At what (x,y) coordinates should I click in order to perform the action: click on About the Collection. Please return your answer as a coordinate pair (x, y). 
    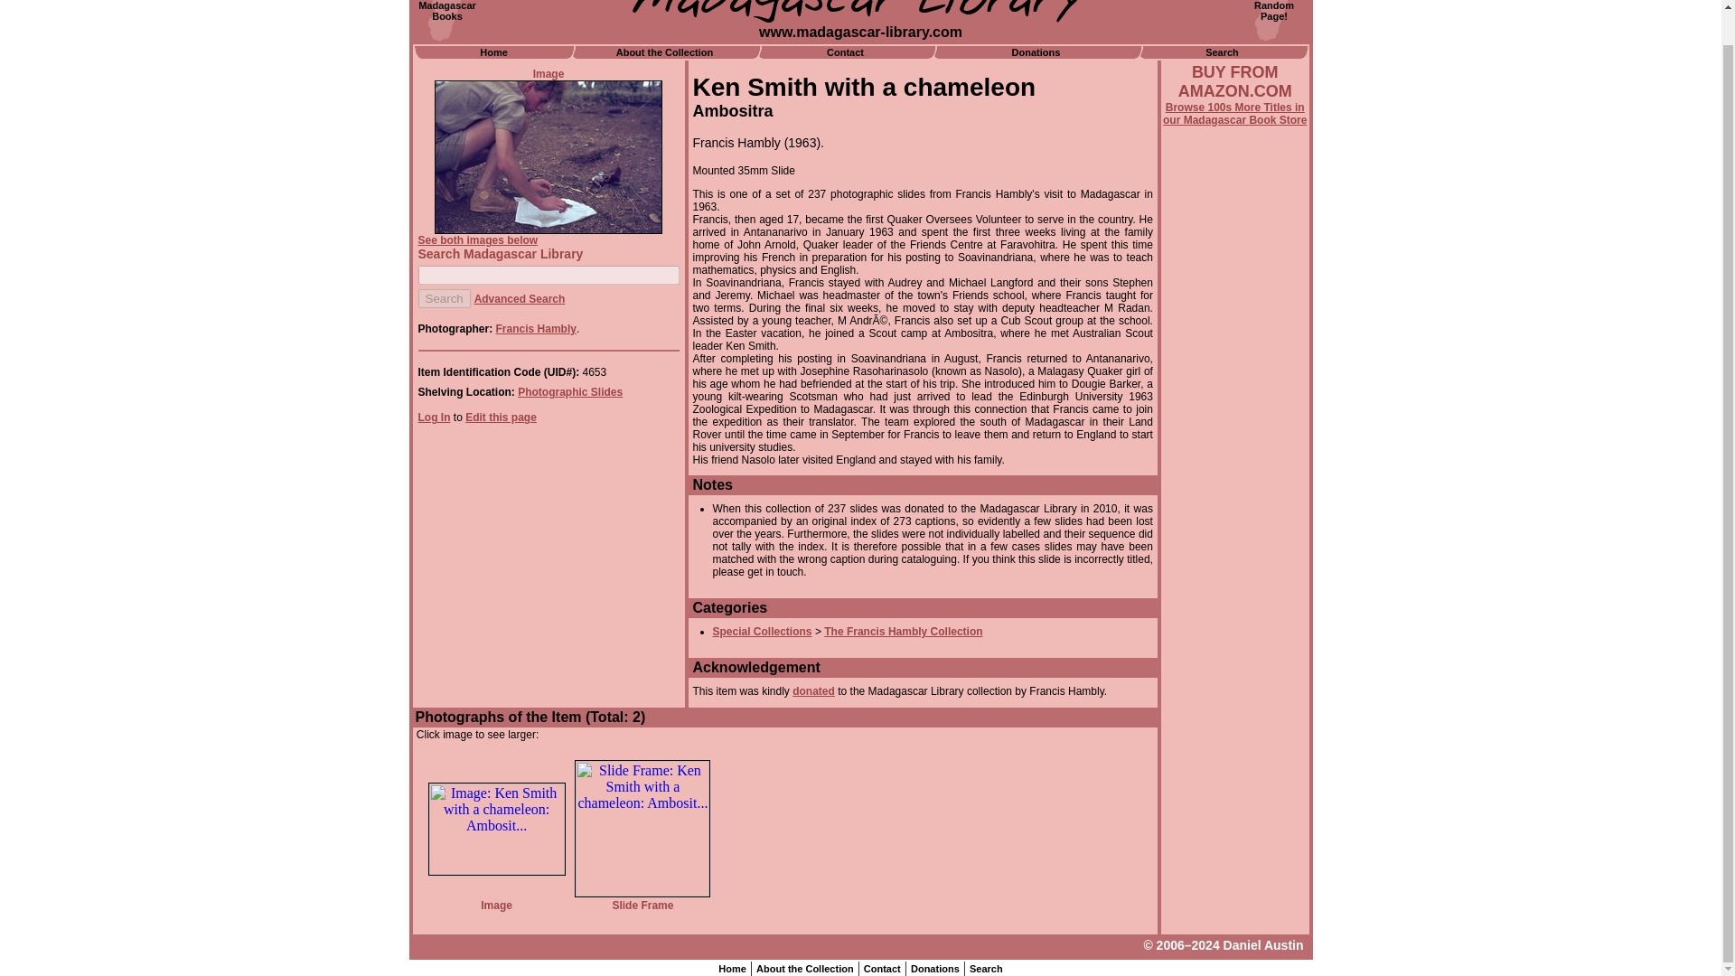
    Looking at the image, I should click on (986, 968).